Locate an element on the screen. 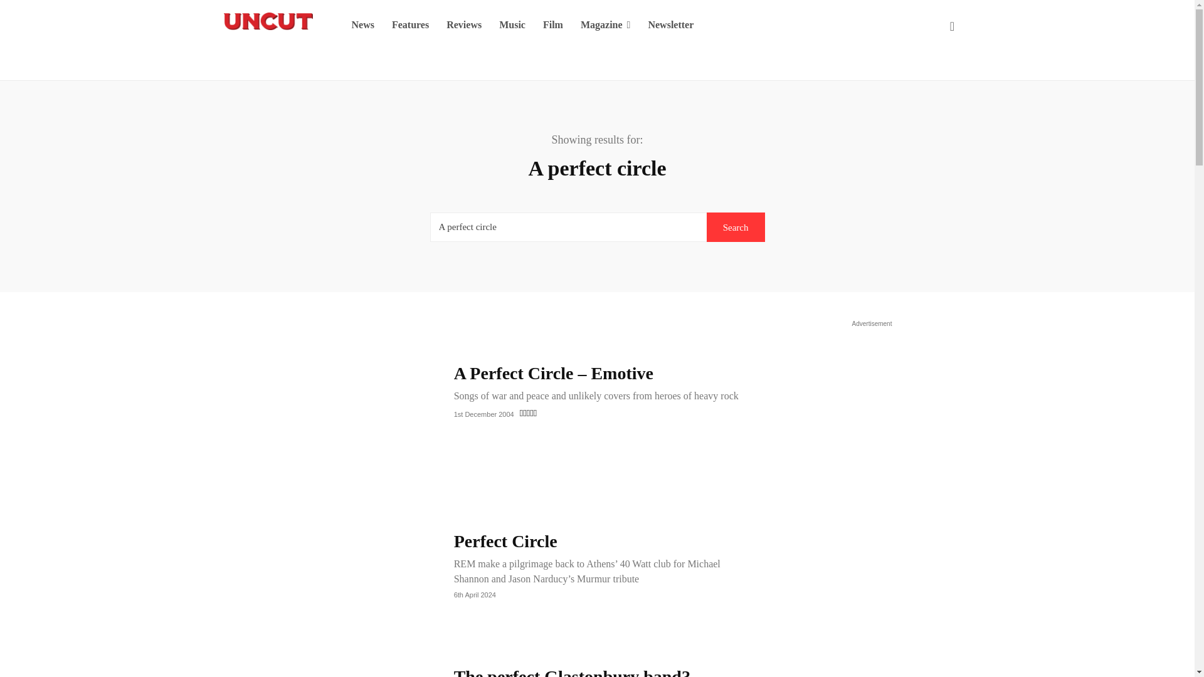  Reviews is located at coordinates (464, 25).